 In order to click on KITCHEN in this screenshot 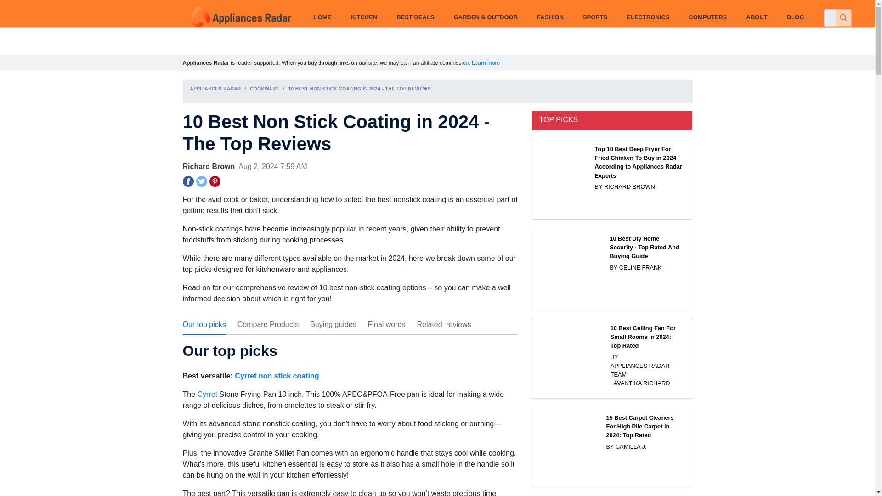, I will do `click(367, 17)`.